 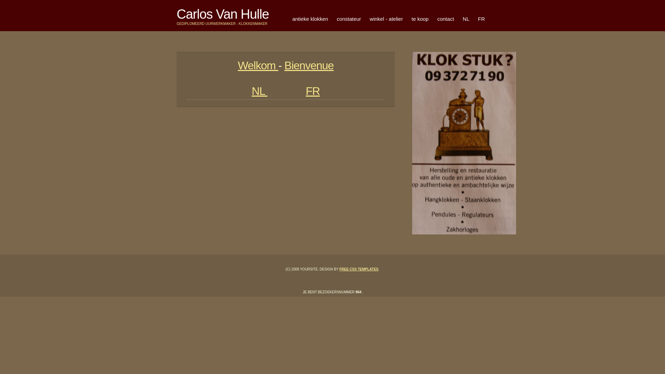 What do you see at coordinates (464, 143) in the screenshot?
I see `klok stuk?` at bounding box center [464, 143].